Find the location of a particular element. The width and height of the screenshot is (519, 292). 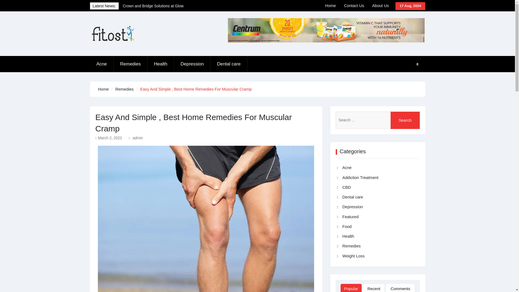

Search is located at coordinates (405, 120).